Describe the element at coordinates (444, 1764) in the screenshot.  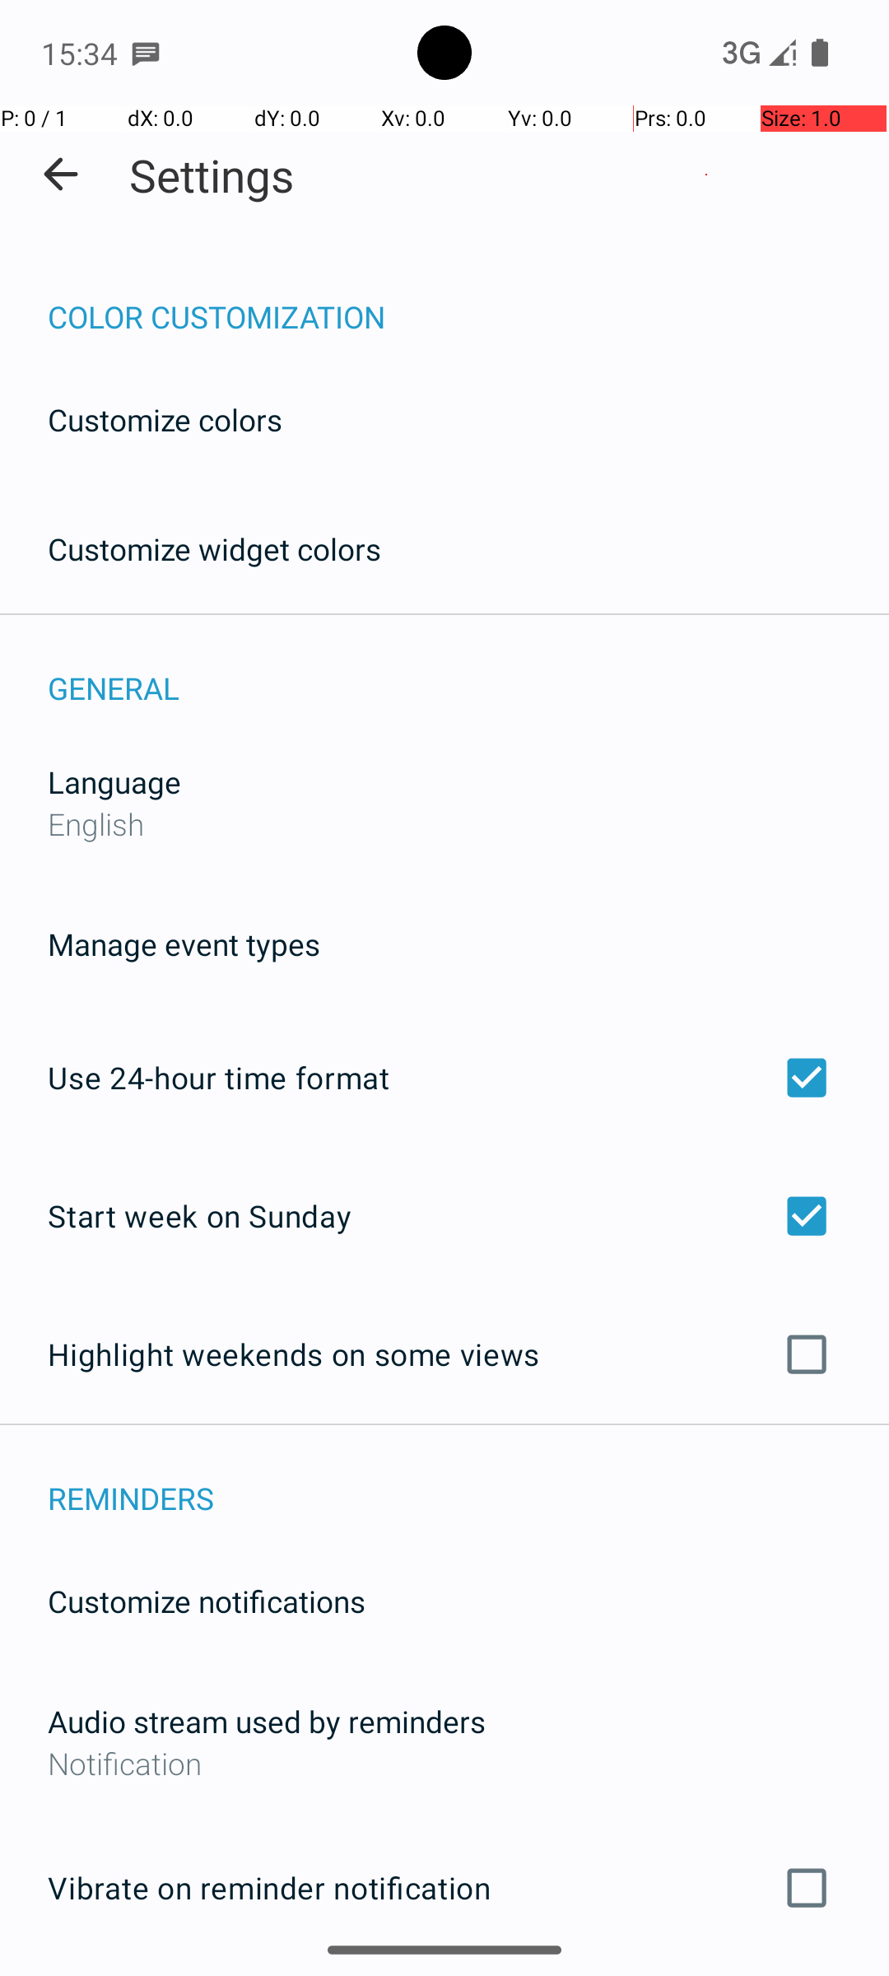
I see `Notification` at that location.